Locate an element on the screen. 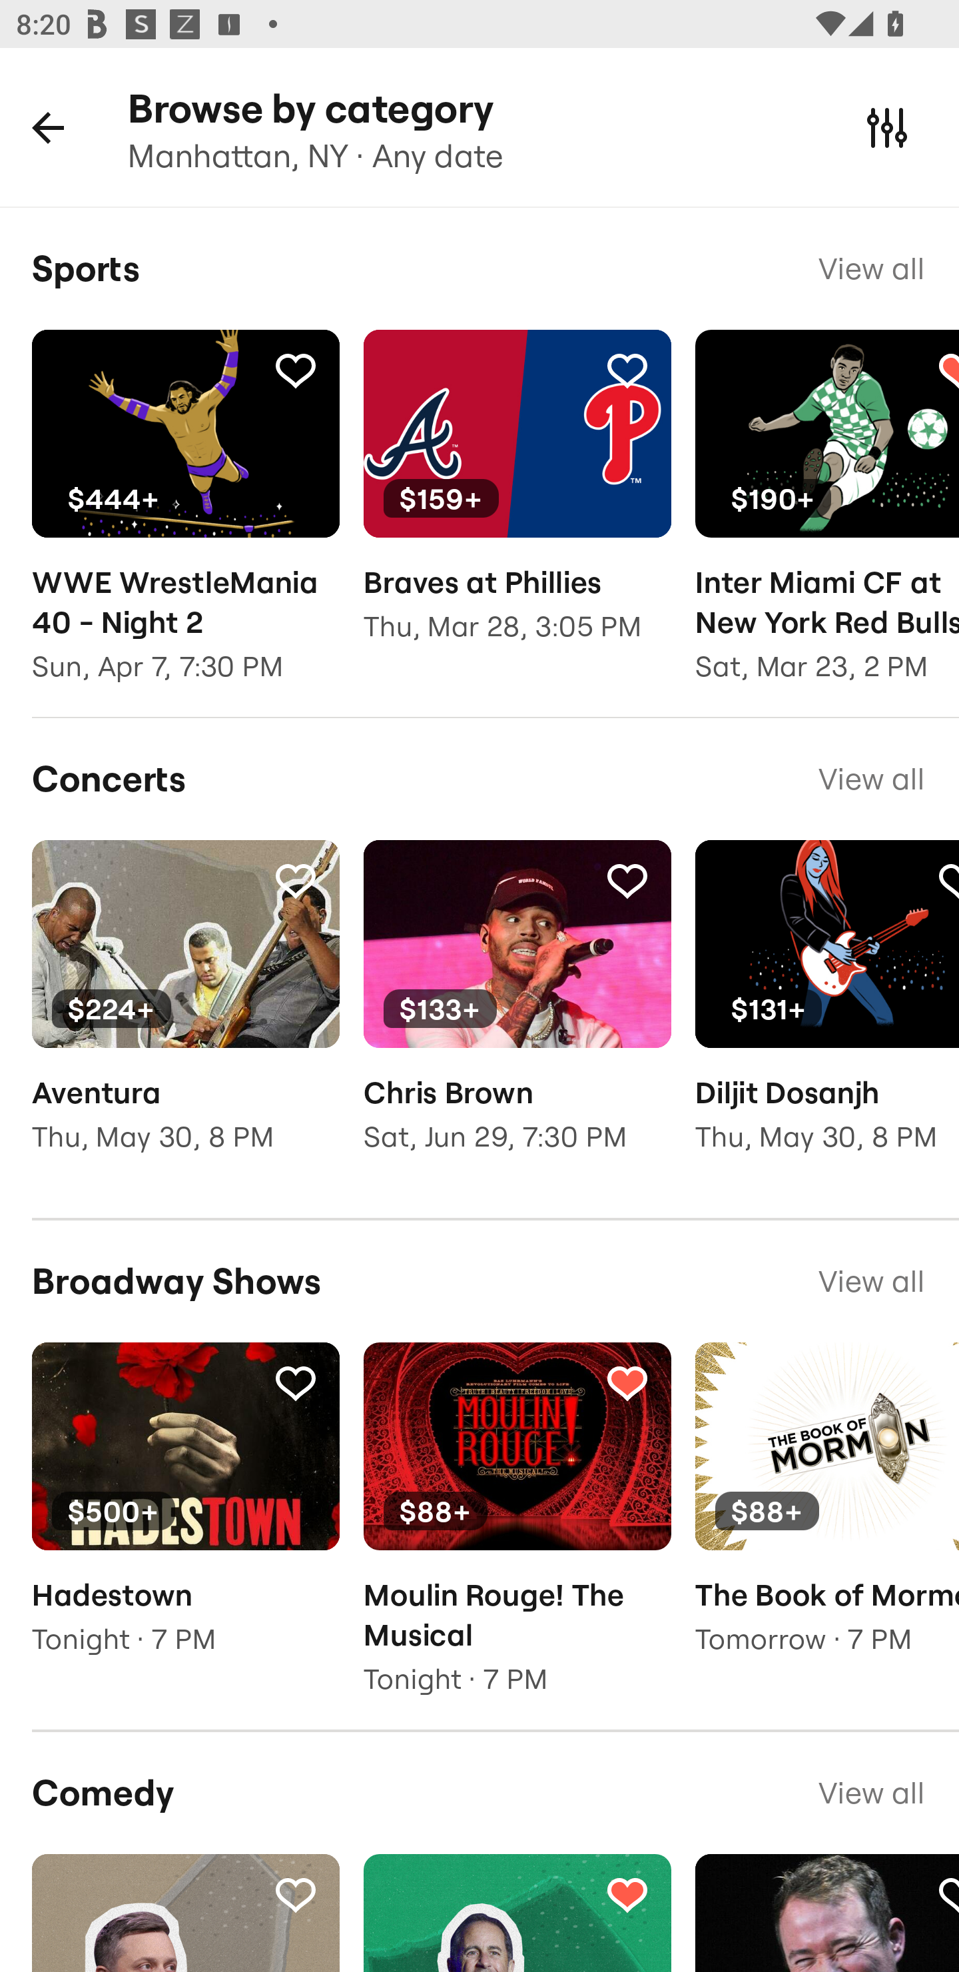 Image resolution: width=959 pixels, height=1972 pixels. Tracking $88+ The Book of Mormon Tomorrow · 7 PM is located at coordinates (827, 1515).